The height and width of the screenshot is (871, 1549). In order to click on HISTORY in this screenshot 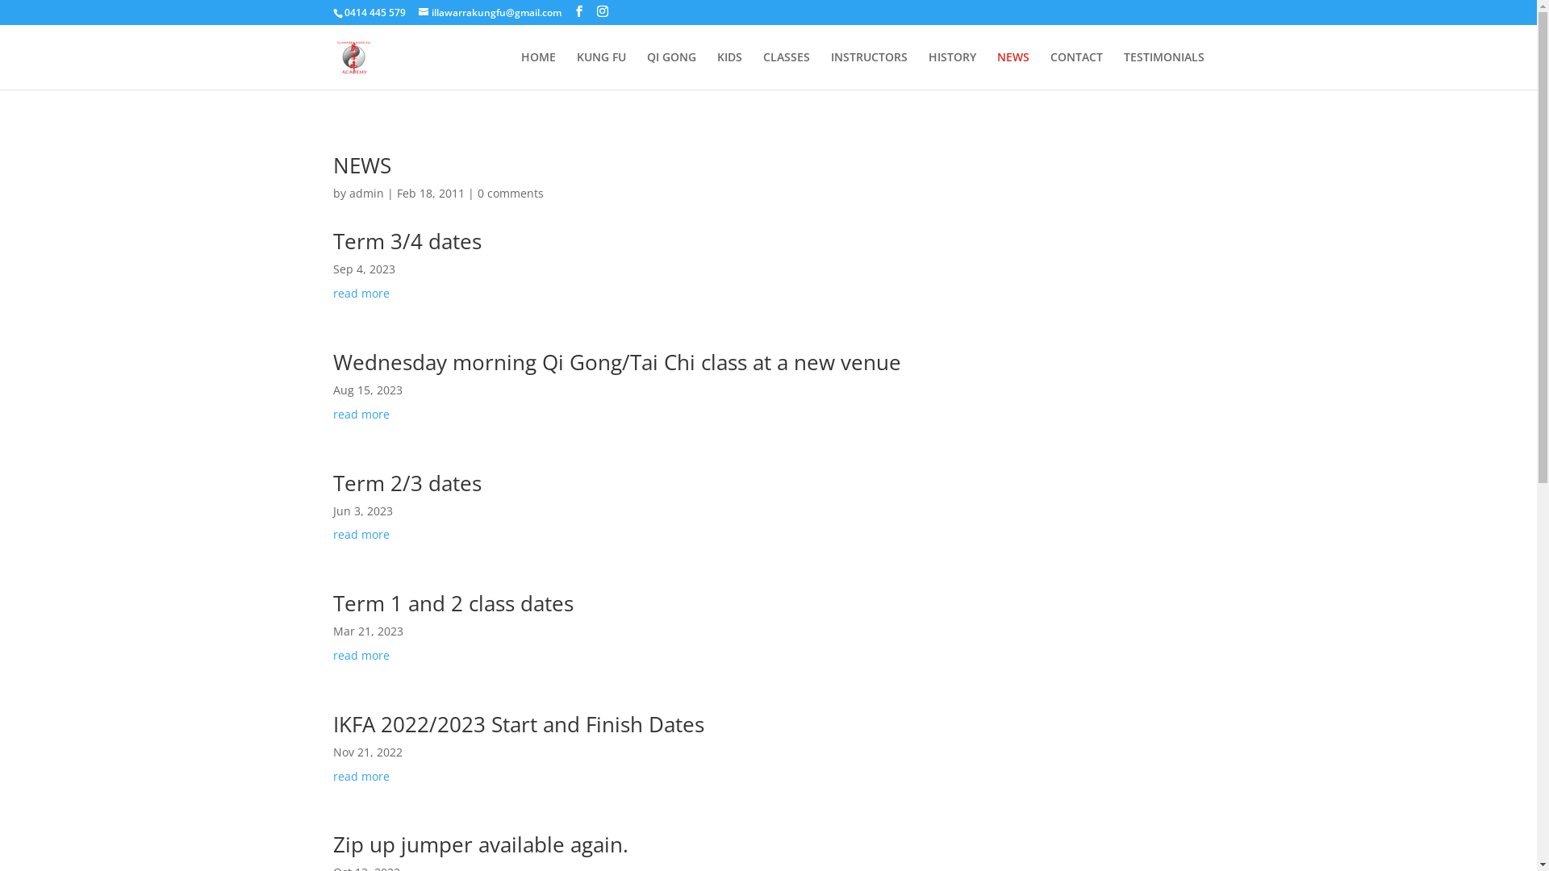, I will do `click(952, 71)`.